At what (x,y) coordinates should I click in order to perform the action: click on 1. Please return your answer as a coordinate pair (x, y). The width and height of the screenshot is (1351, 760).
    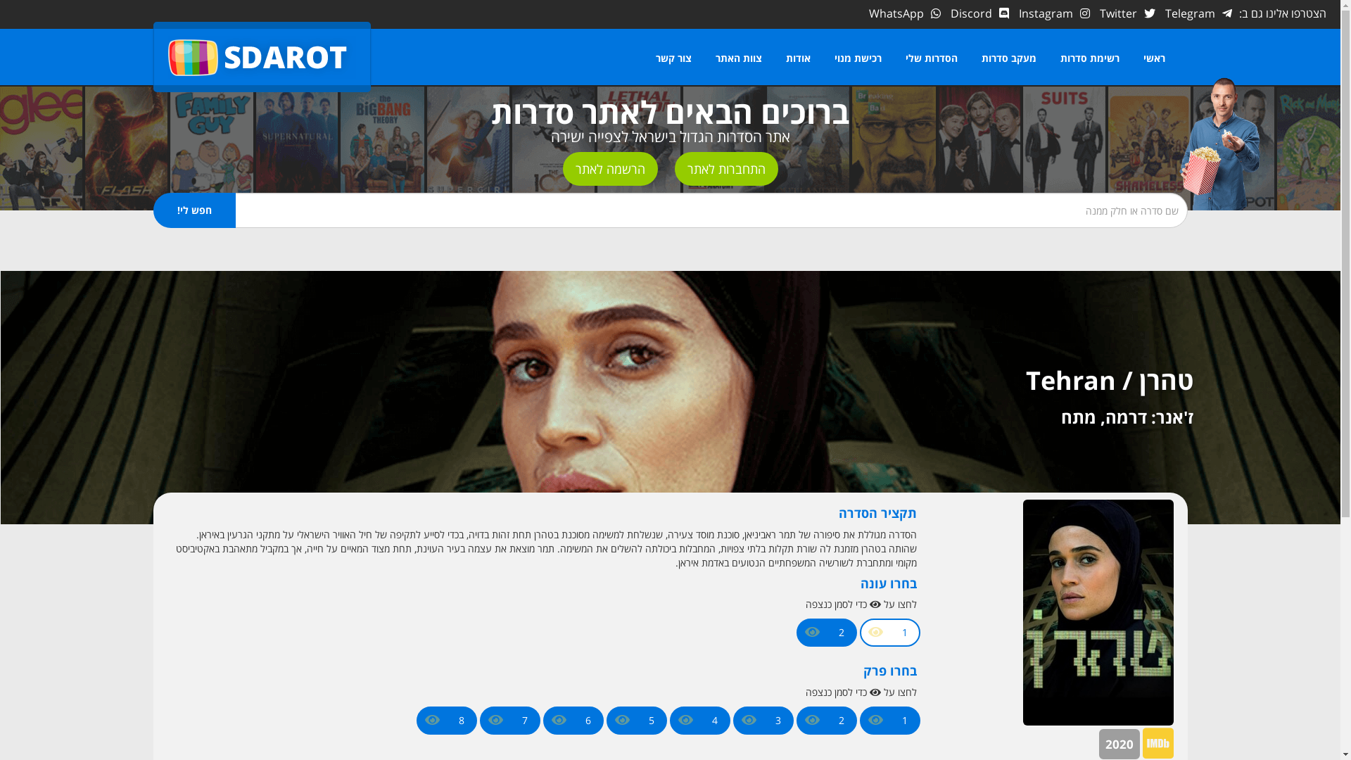
    Looking at the image, I should click on (905, 721).